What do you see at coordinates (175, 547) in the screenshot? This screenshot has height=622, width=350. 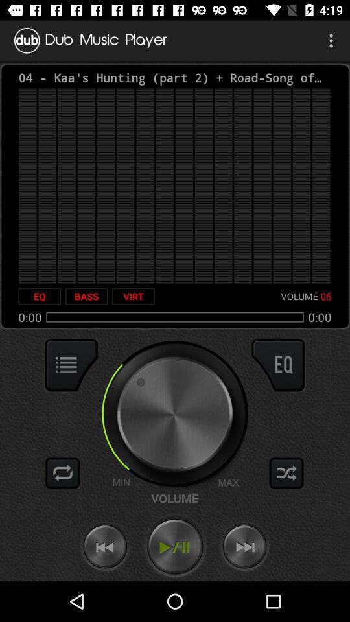 I see `click on play and pause button which is below volume` at bounding box center [175, 547].